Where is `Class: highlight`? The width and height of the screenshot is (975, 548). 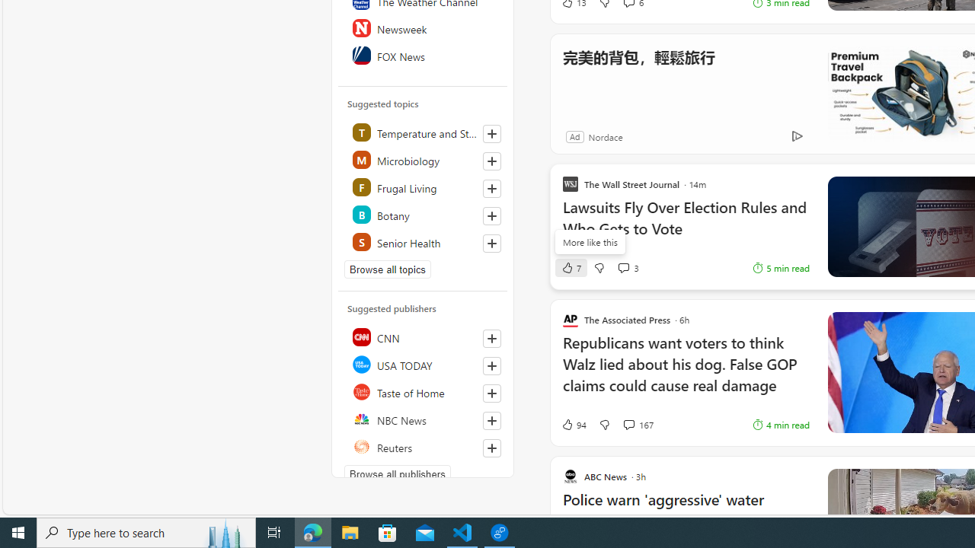
Class: highlight is located at coordinates (424, 242).